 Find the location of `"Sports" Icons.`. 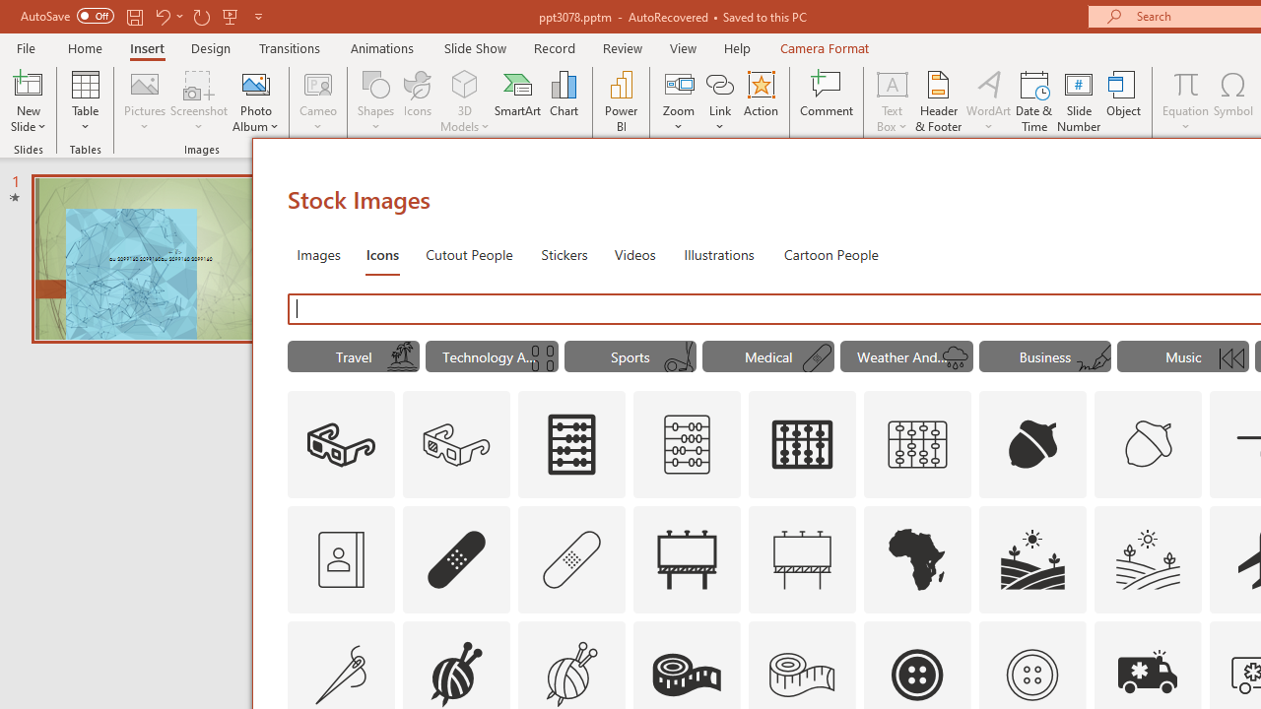

"Sports" Icons. is located at coordinates (630, 356).